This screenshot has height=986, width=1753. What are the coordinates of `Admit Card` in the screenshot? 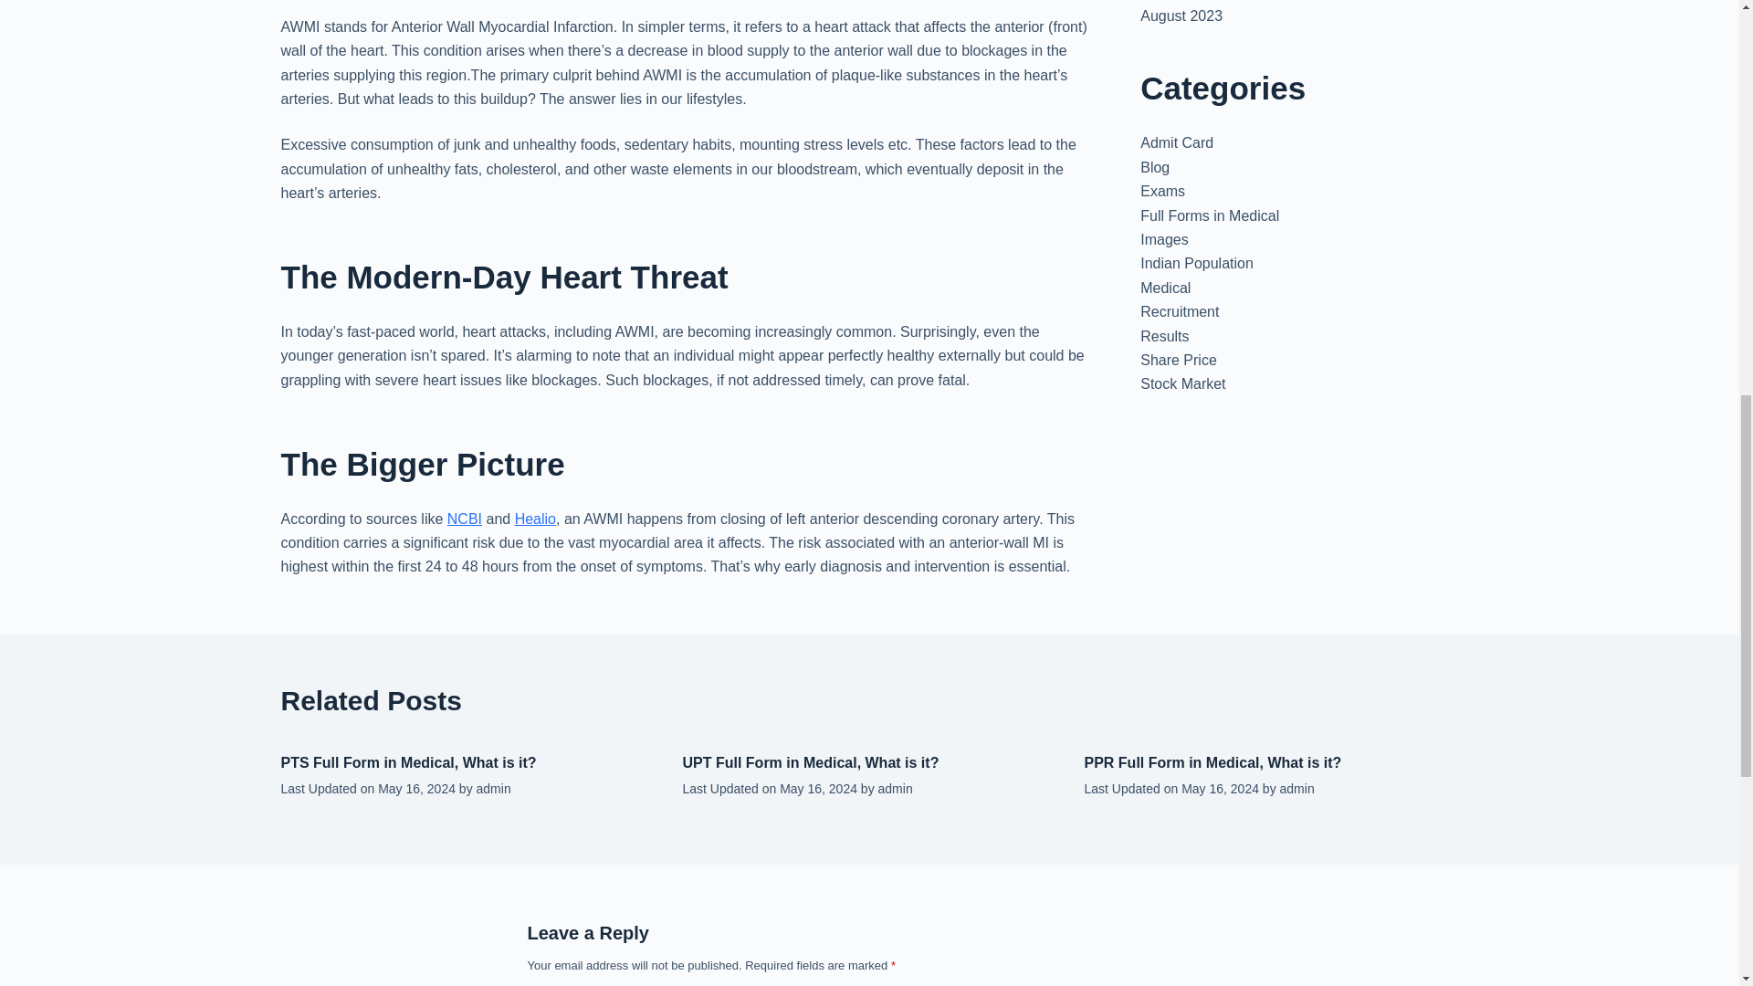 It's located at (1176, 142).